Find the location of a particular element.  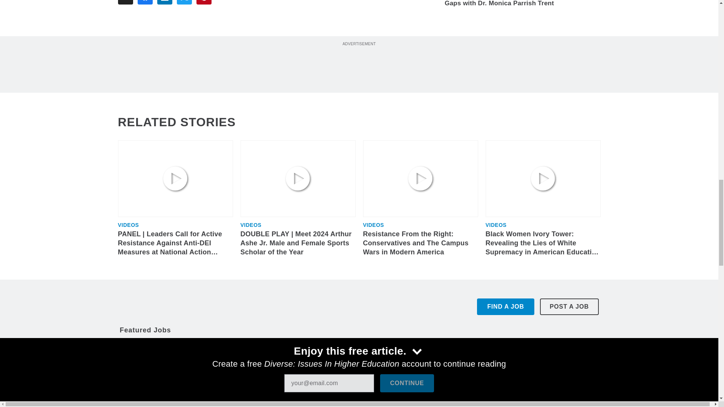

Share To facebook is located at coordinates (145, 2).